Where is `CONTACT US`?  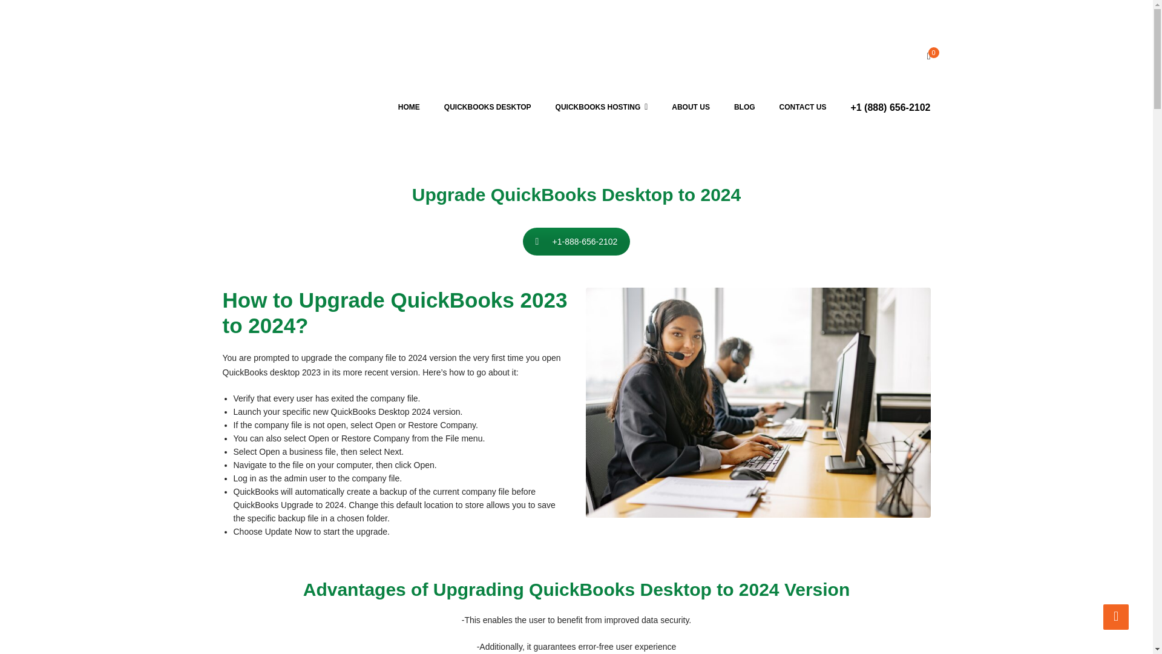 CONTACT US is located at coordinates (803, 108).